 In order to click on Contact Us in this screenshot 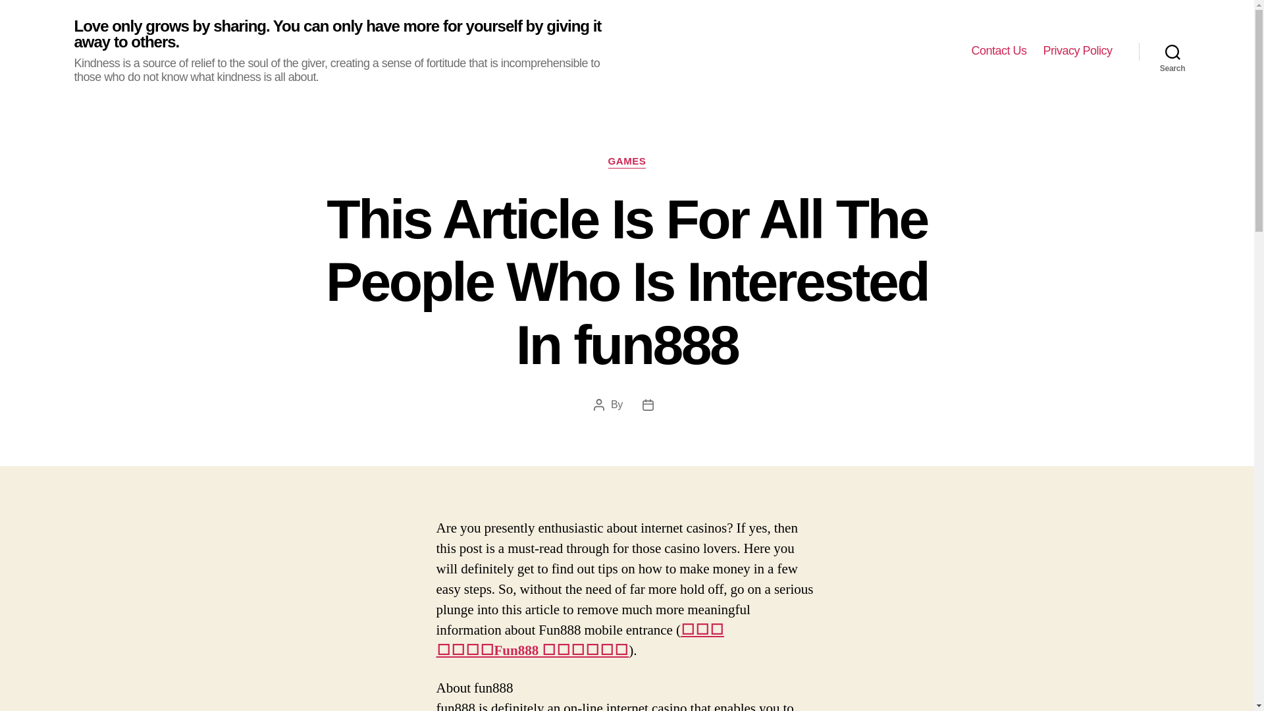, I will do `click(998, 51)`.